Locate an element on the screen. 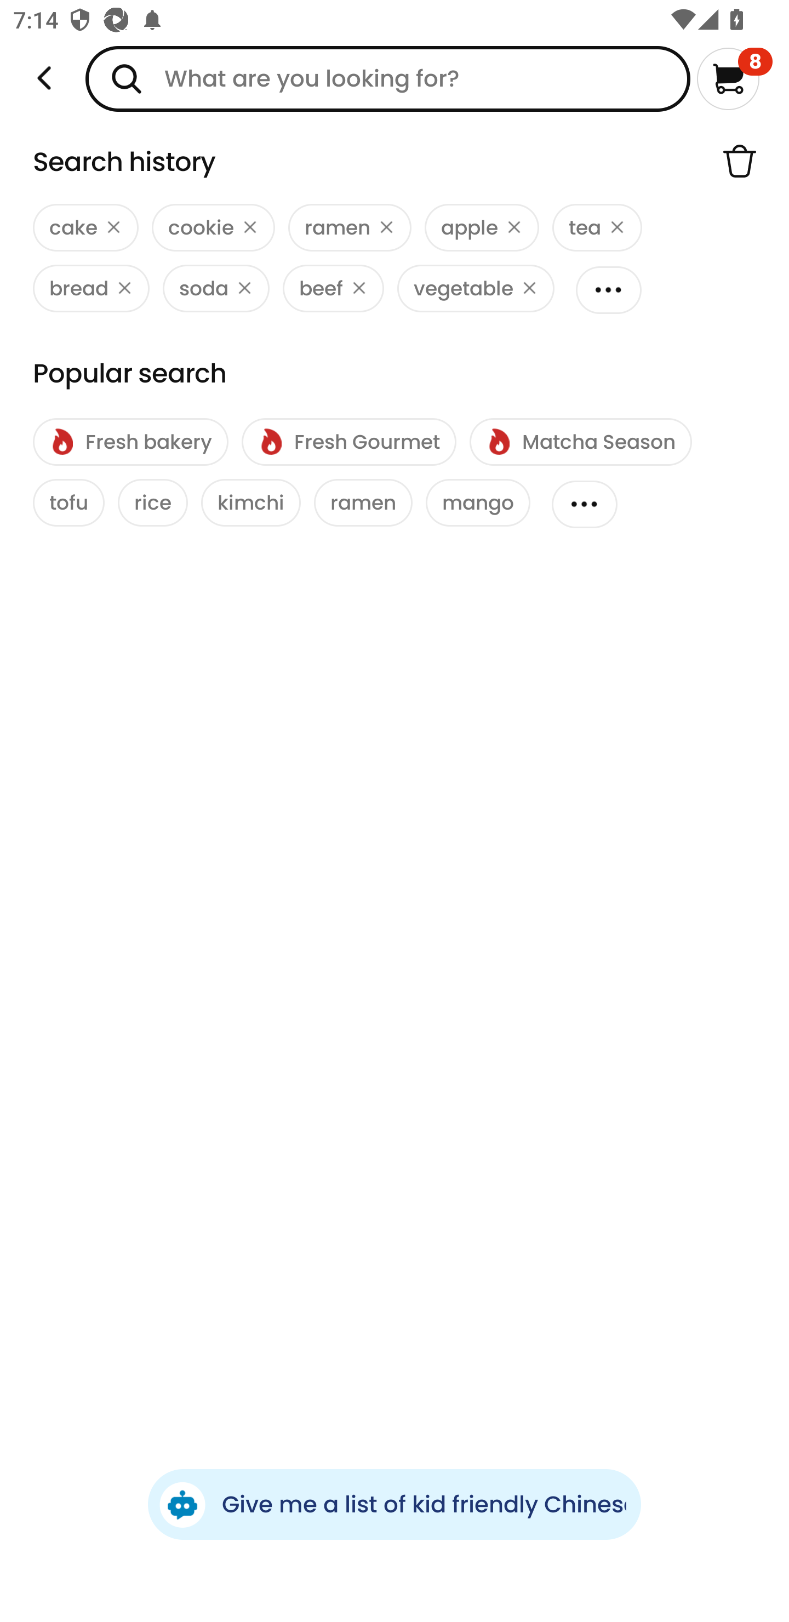  cookie is located at coordinates (213, 227).